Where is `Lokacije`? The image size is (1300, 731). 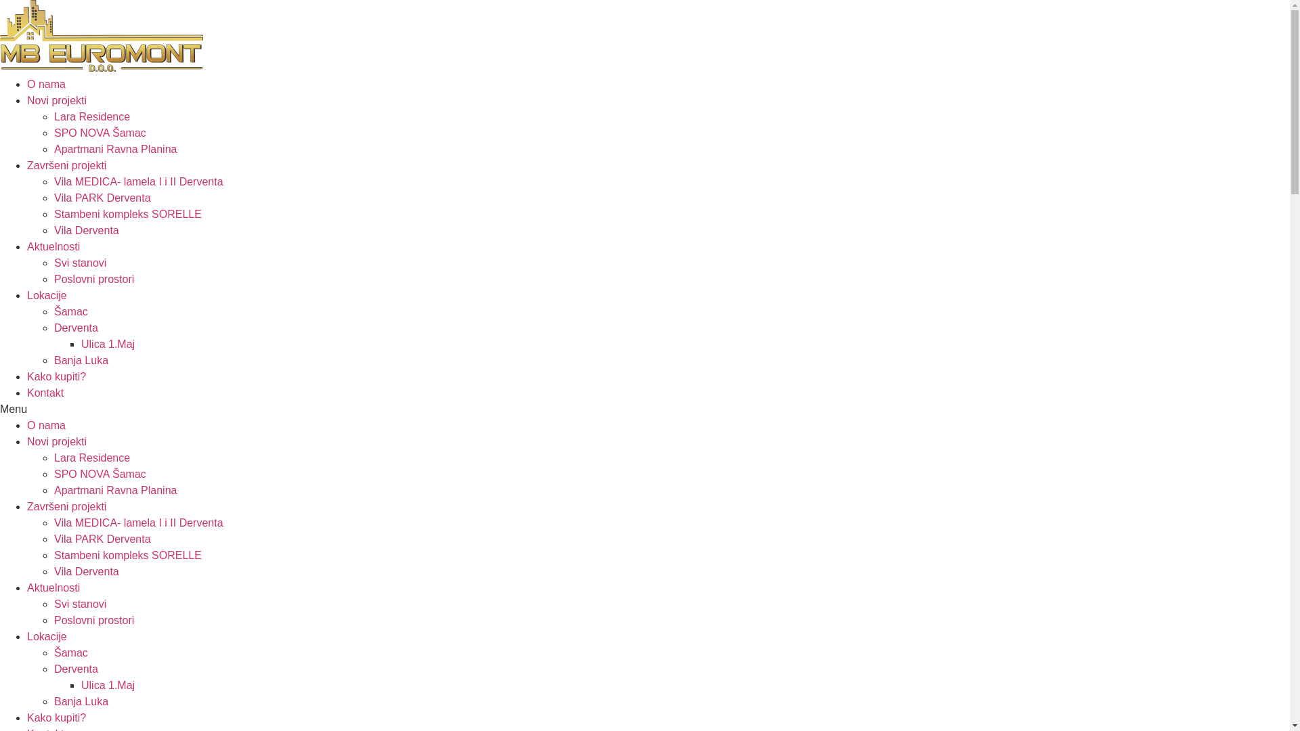
Lokacije is located at coordinates (47, 636).